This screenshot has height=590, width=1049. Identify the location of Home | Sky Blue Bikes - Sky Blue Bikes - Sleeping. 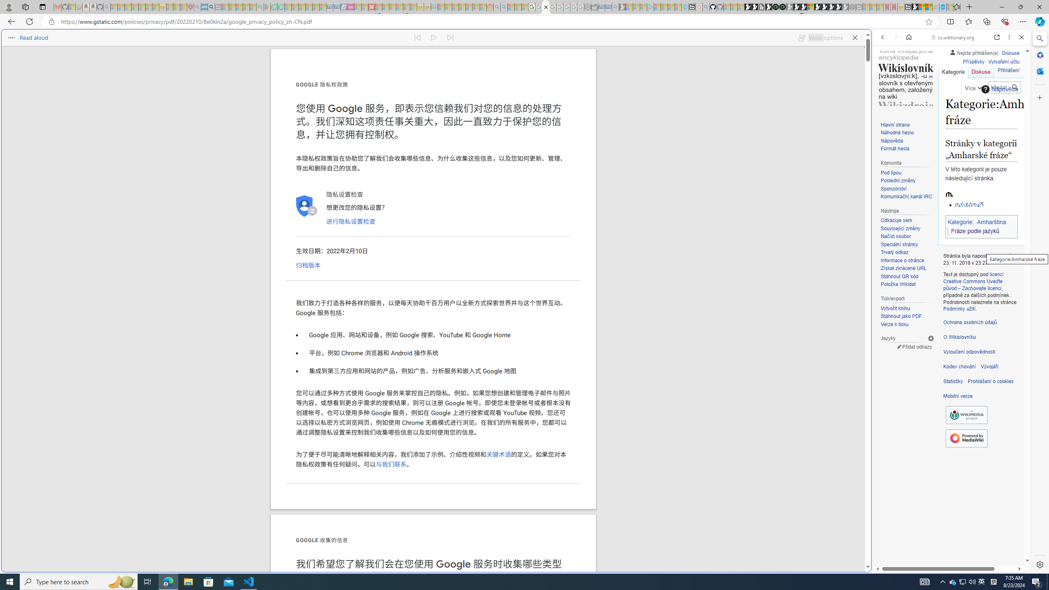
(685, 7).